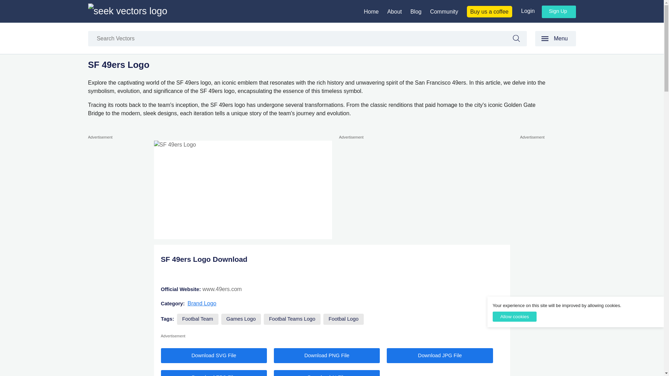 The height and width of the screenshot is (376, 669). Describe the element at coordinates (214, 373) in the screenshot. I see `Download SF 49ers Logo in EPS File format` at that location.